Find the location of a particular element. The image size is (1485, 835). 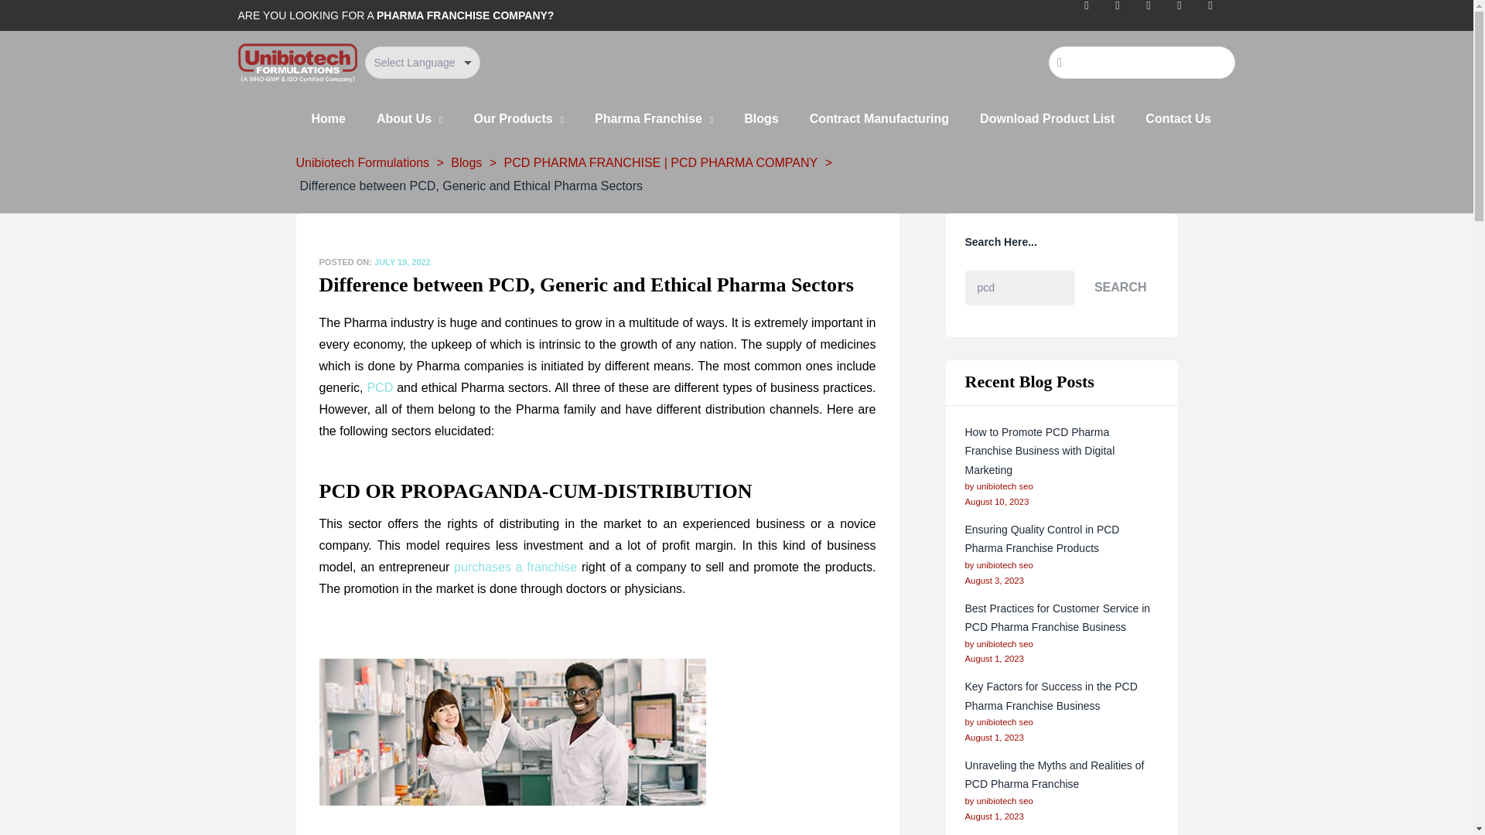

purchases a franchise is located at coordinates (515, 566).